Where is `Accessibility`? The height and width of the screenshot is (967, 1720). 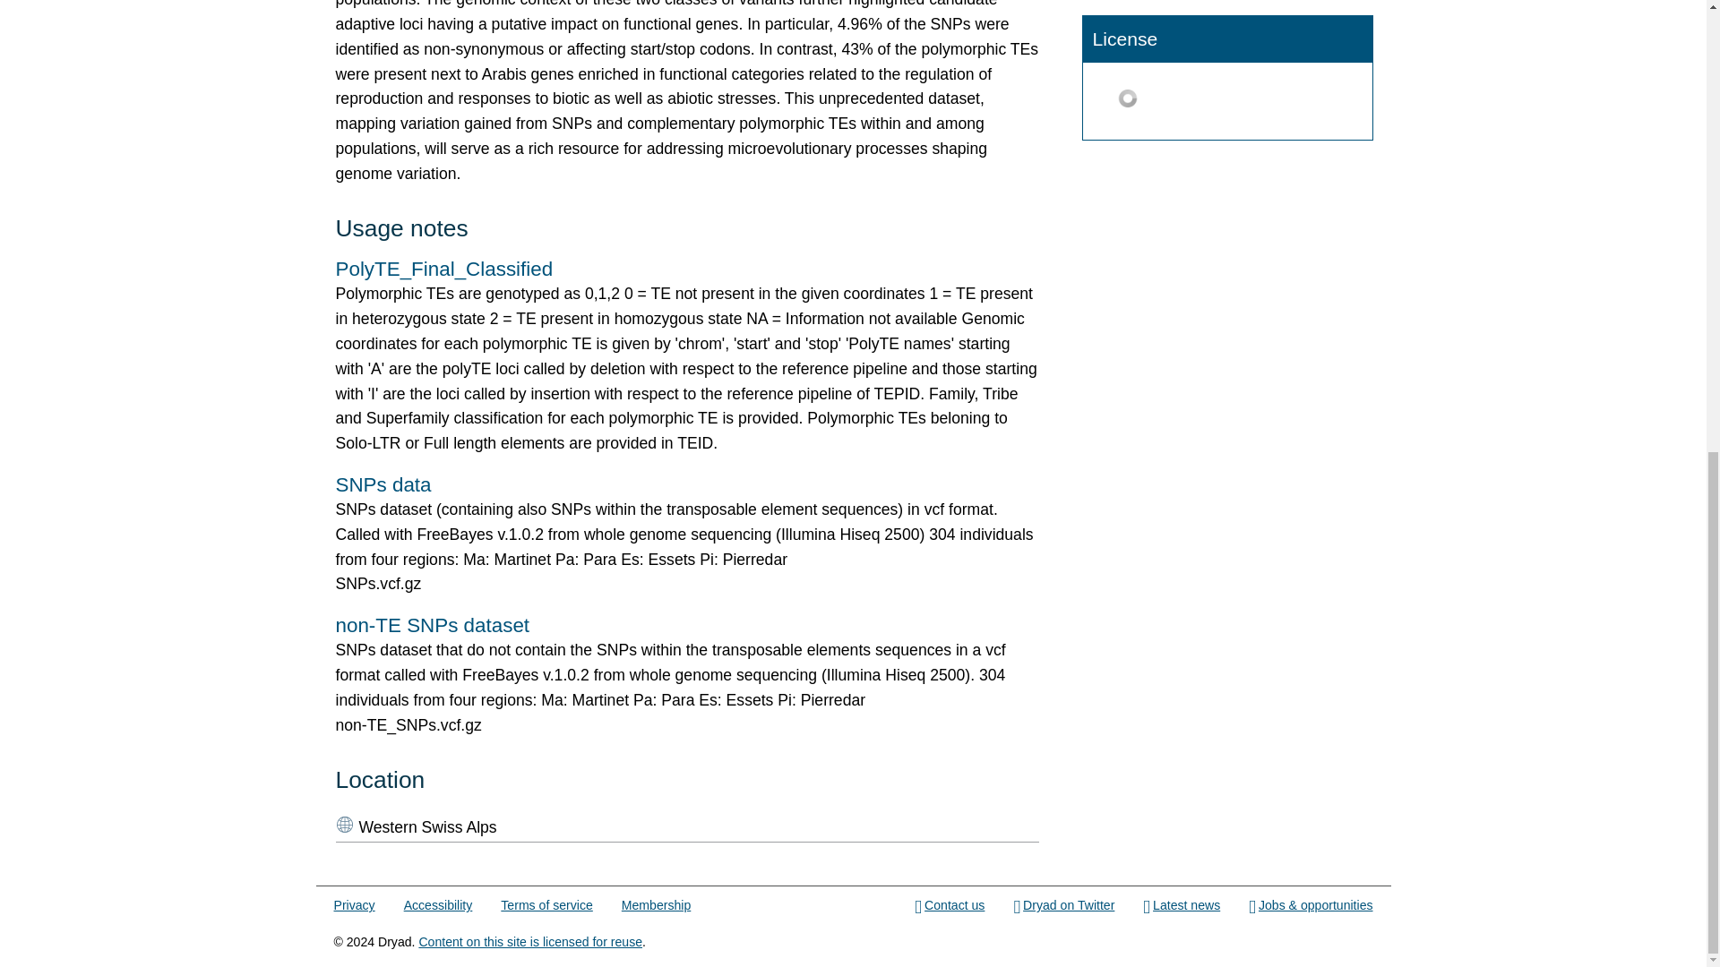 Accessibility is located at coordinates (439, 906).